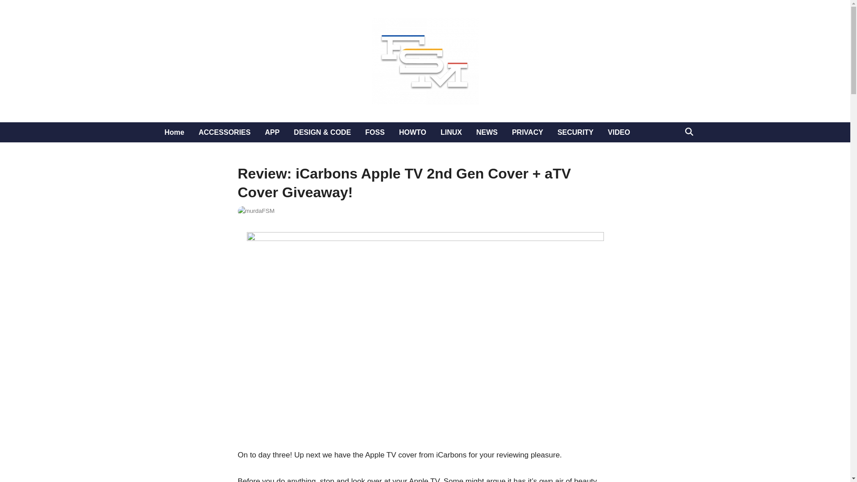 The height and width of the screenshot is (482, 857). I want to click on ACCESSORIES, so click(224, 132).